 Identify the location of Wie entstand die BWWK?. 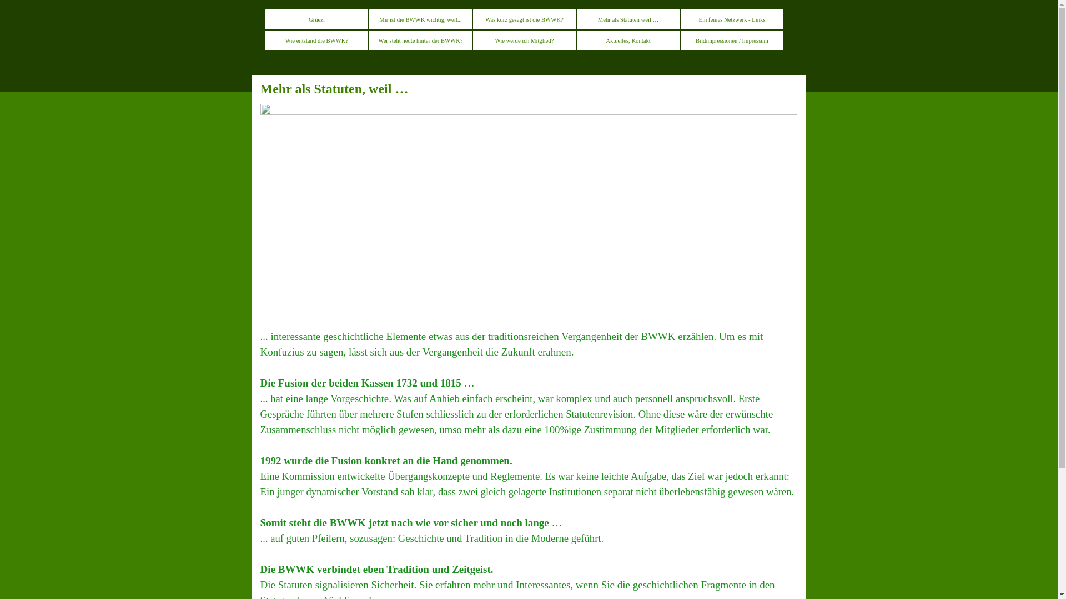
(316, 40).